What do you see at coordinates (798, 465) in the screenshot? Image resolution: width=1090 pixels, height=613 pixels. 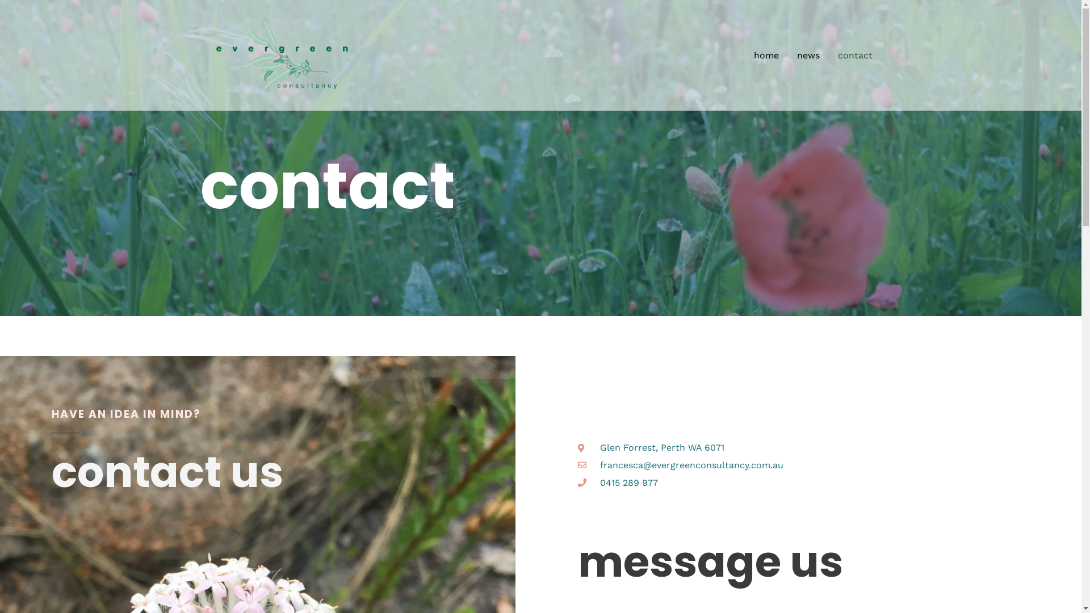 I see `francesca@evergreenconsultancy.com.au` at bounding box center [798, 465].